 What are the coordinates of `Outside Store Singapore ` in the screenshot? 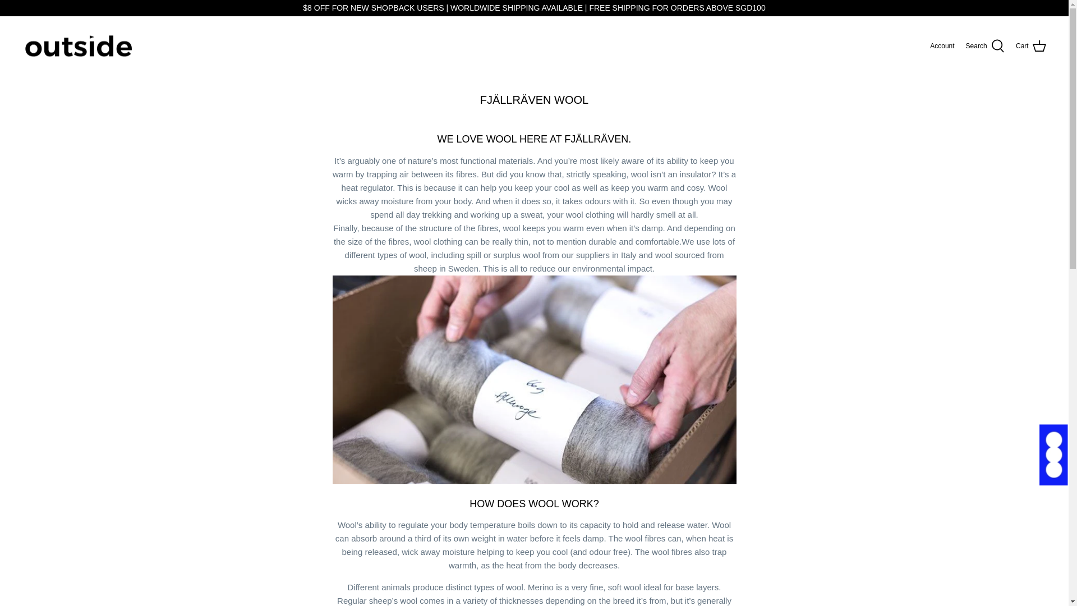 It's located at (79, 46).